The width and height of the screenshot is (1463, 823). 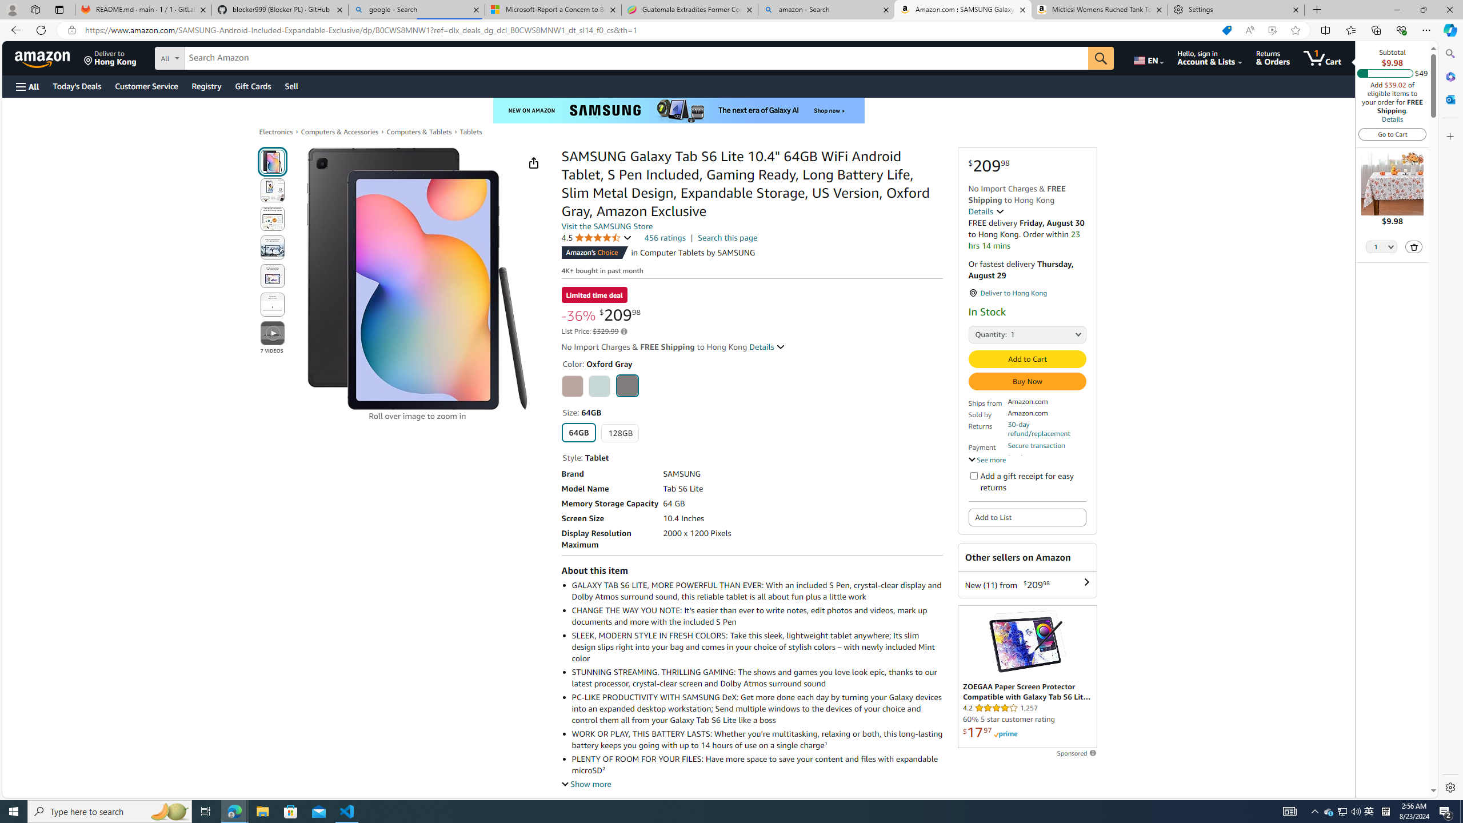 What do you see at coordinates (1272, 58) in the screenshot?
I see `Returns & Orders` at bounding box center [1272, 58].